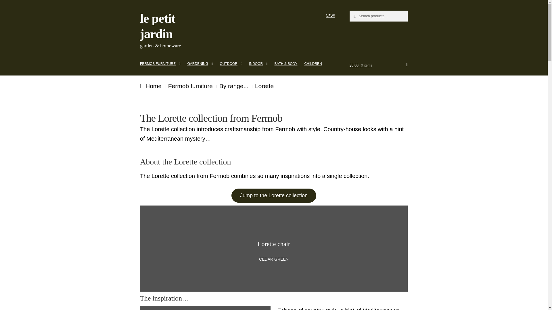 This screenshot has width=552, height=310. I want to click on View your shopping basket, so click(378, 65).